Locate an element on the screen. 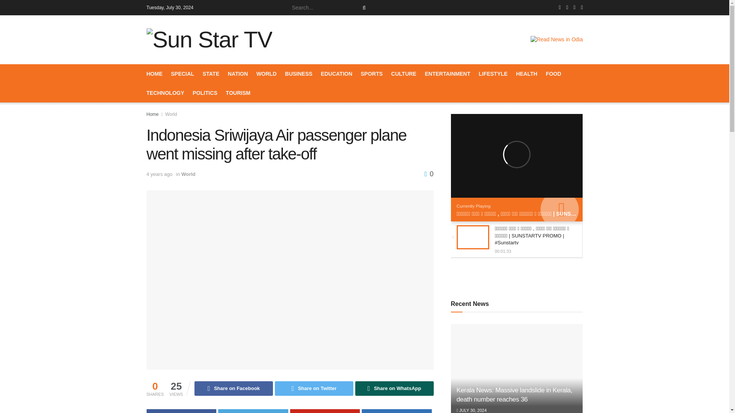 Image resolution: width=735 pixels, height=413 pixels. ENTERTAINMENT is located at coordinates (447, 74).